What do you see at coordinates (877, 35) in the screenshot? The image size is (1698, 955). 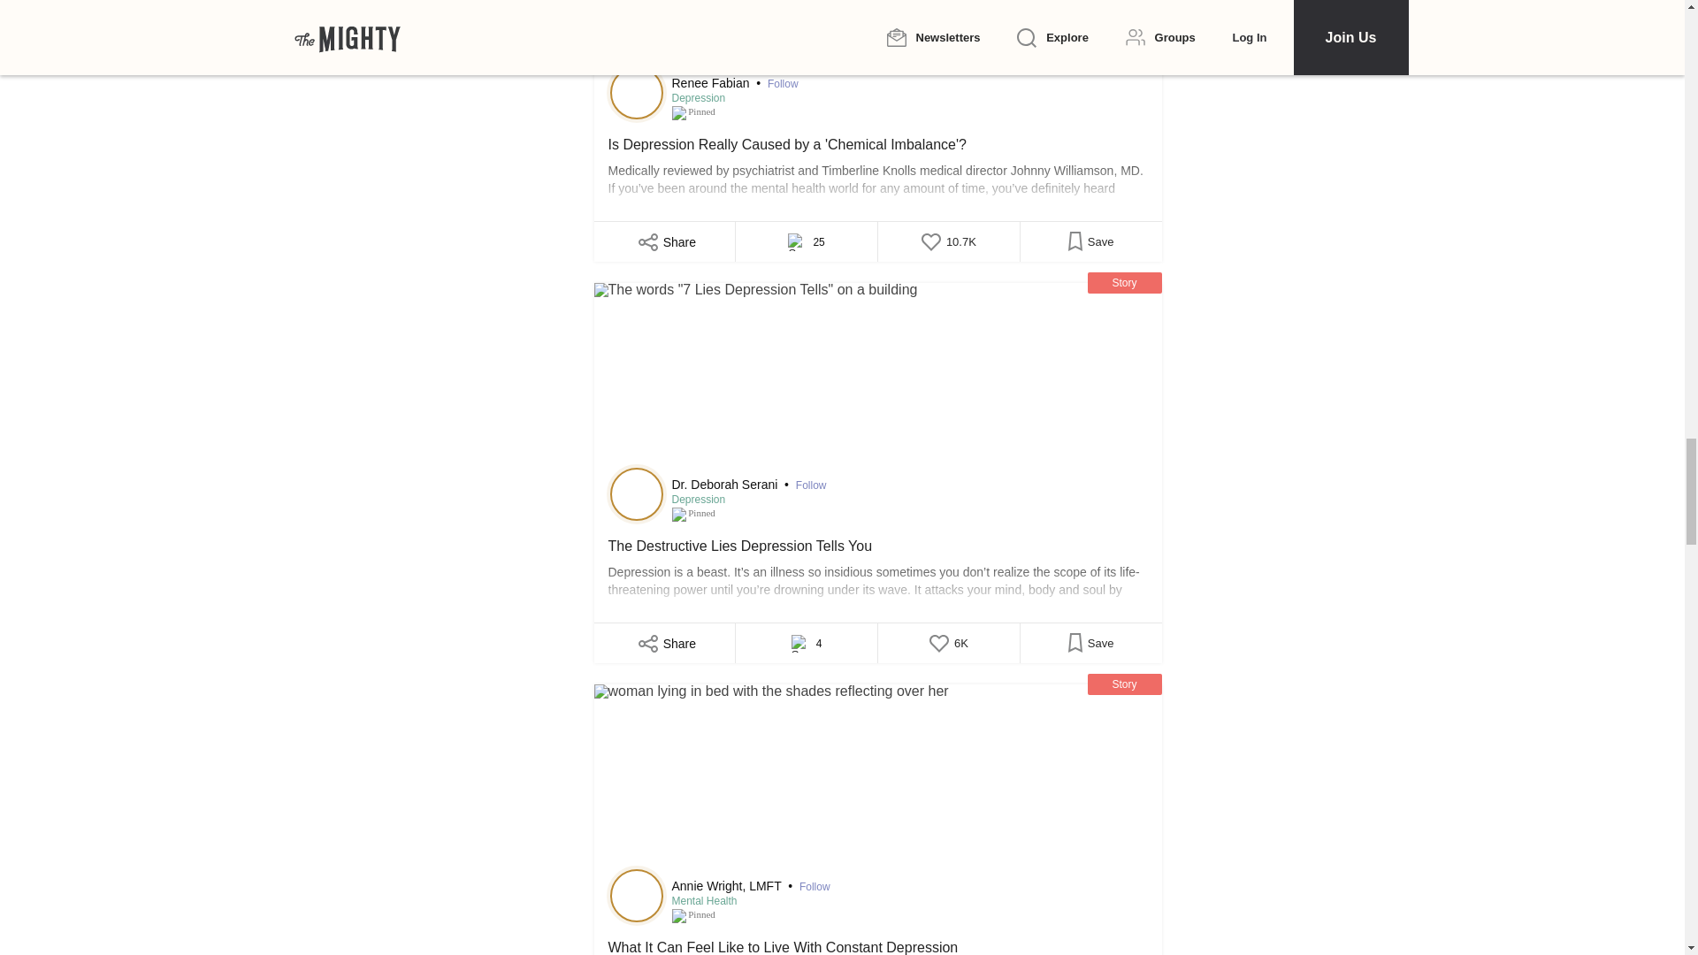 I see `Is Depression Really Caused by a 'Chemical Imbalance'?` at bounding box center [877, 35].